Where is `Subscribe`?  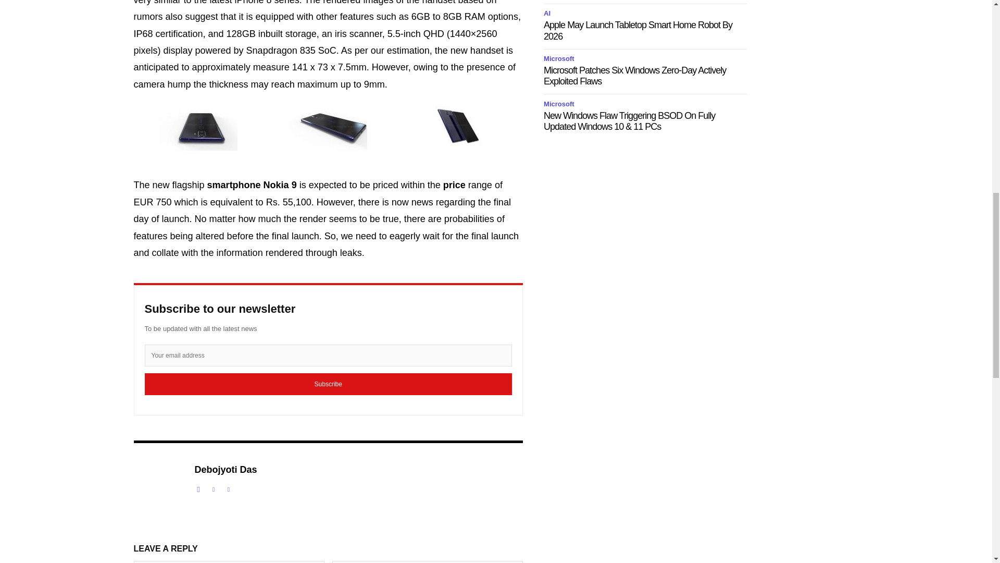
Subscribe is located at coordinates (328, 384).